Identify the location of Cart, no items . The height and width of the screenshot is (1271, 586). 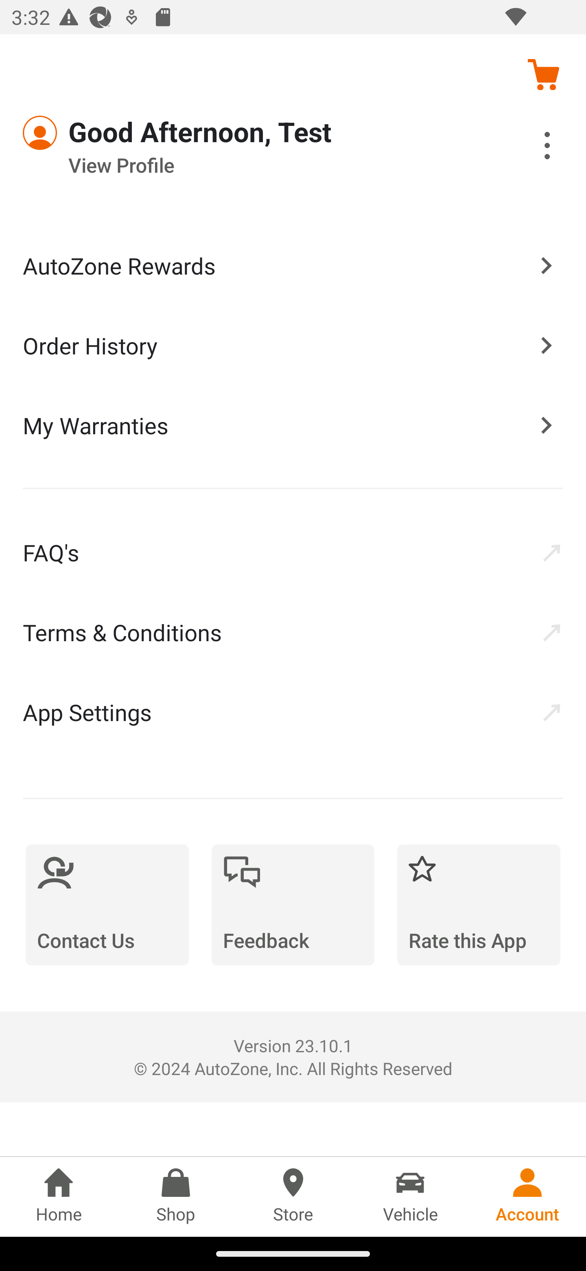
(543, 74).